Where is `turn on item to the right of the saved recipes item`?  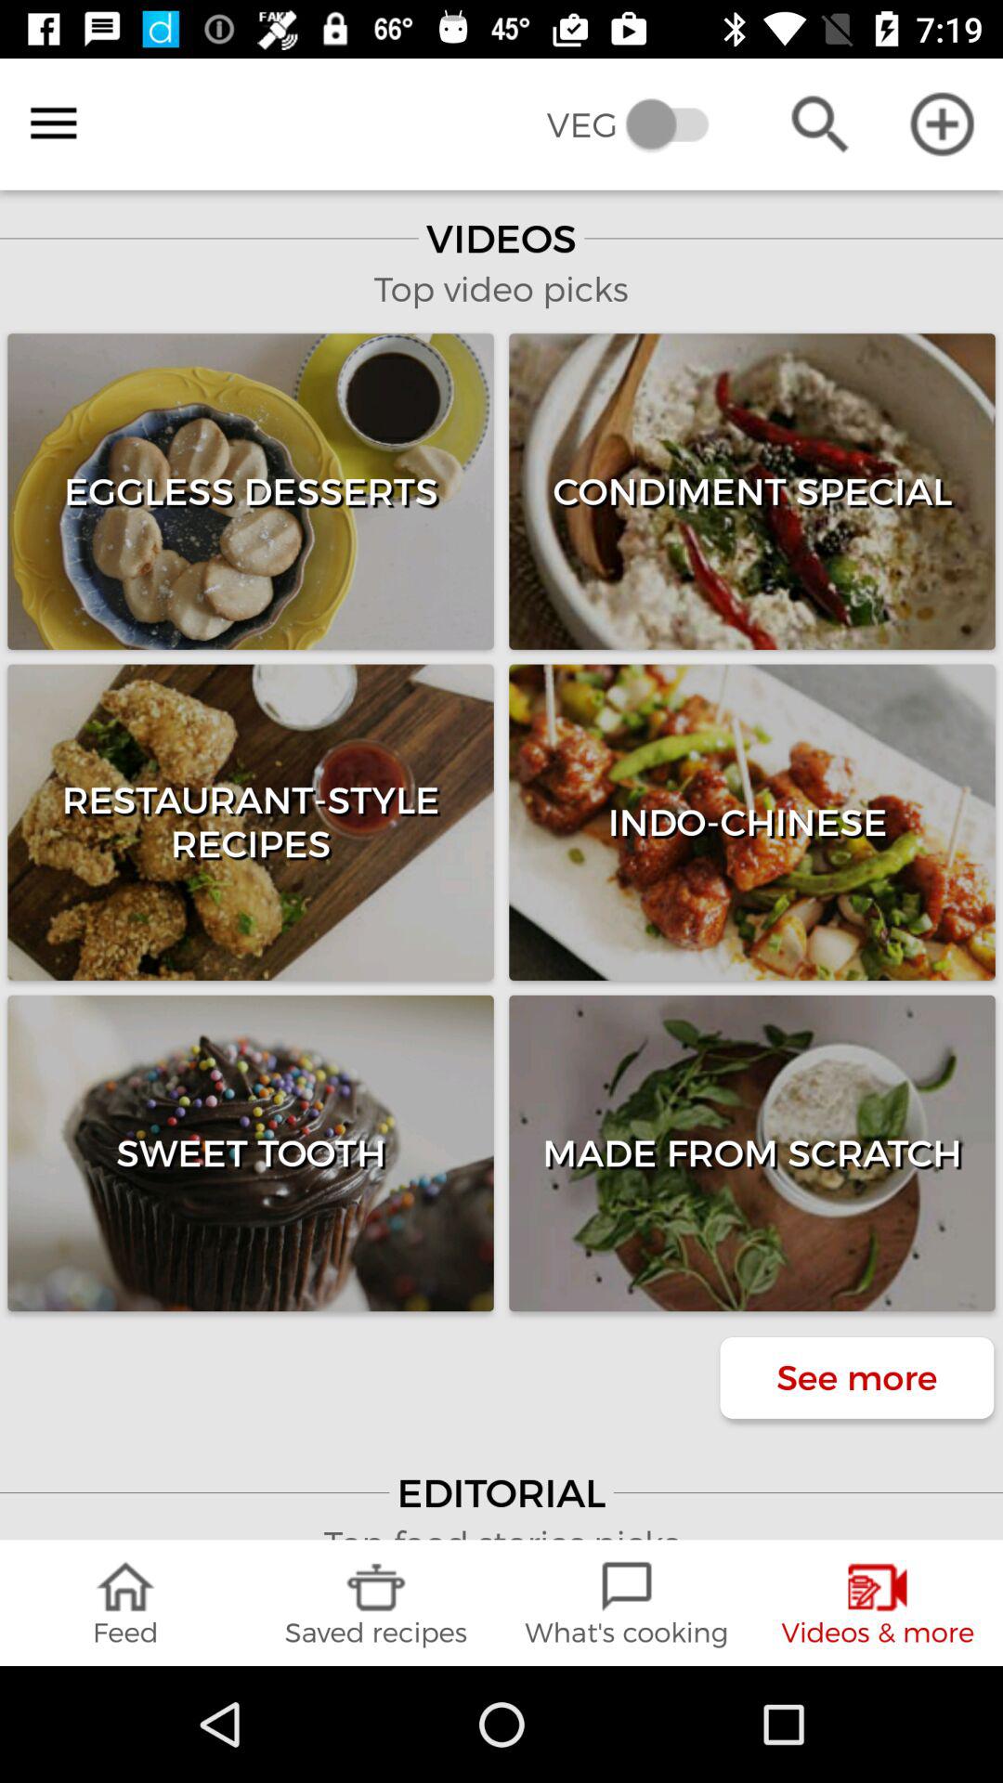 turn on item to the right of the saved recipes item is located at coordinates (627, 1603).